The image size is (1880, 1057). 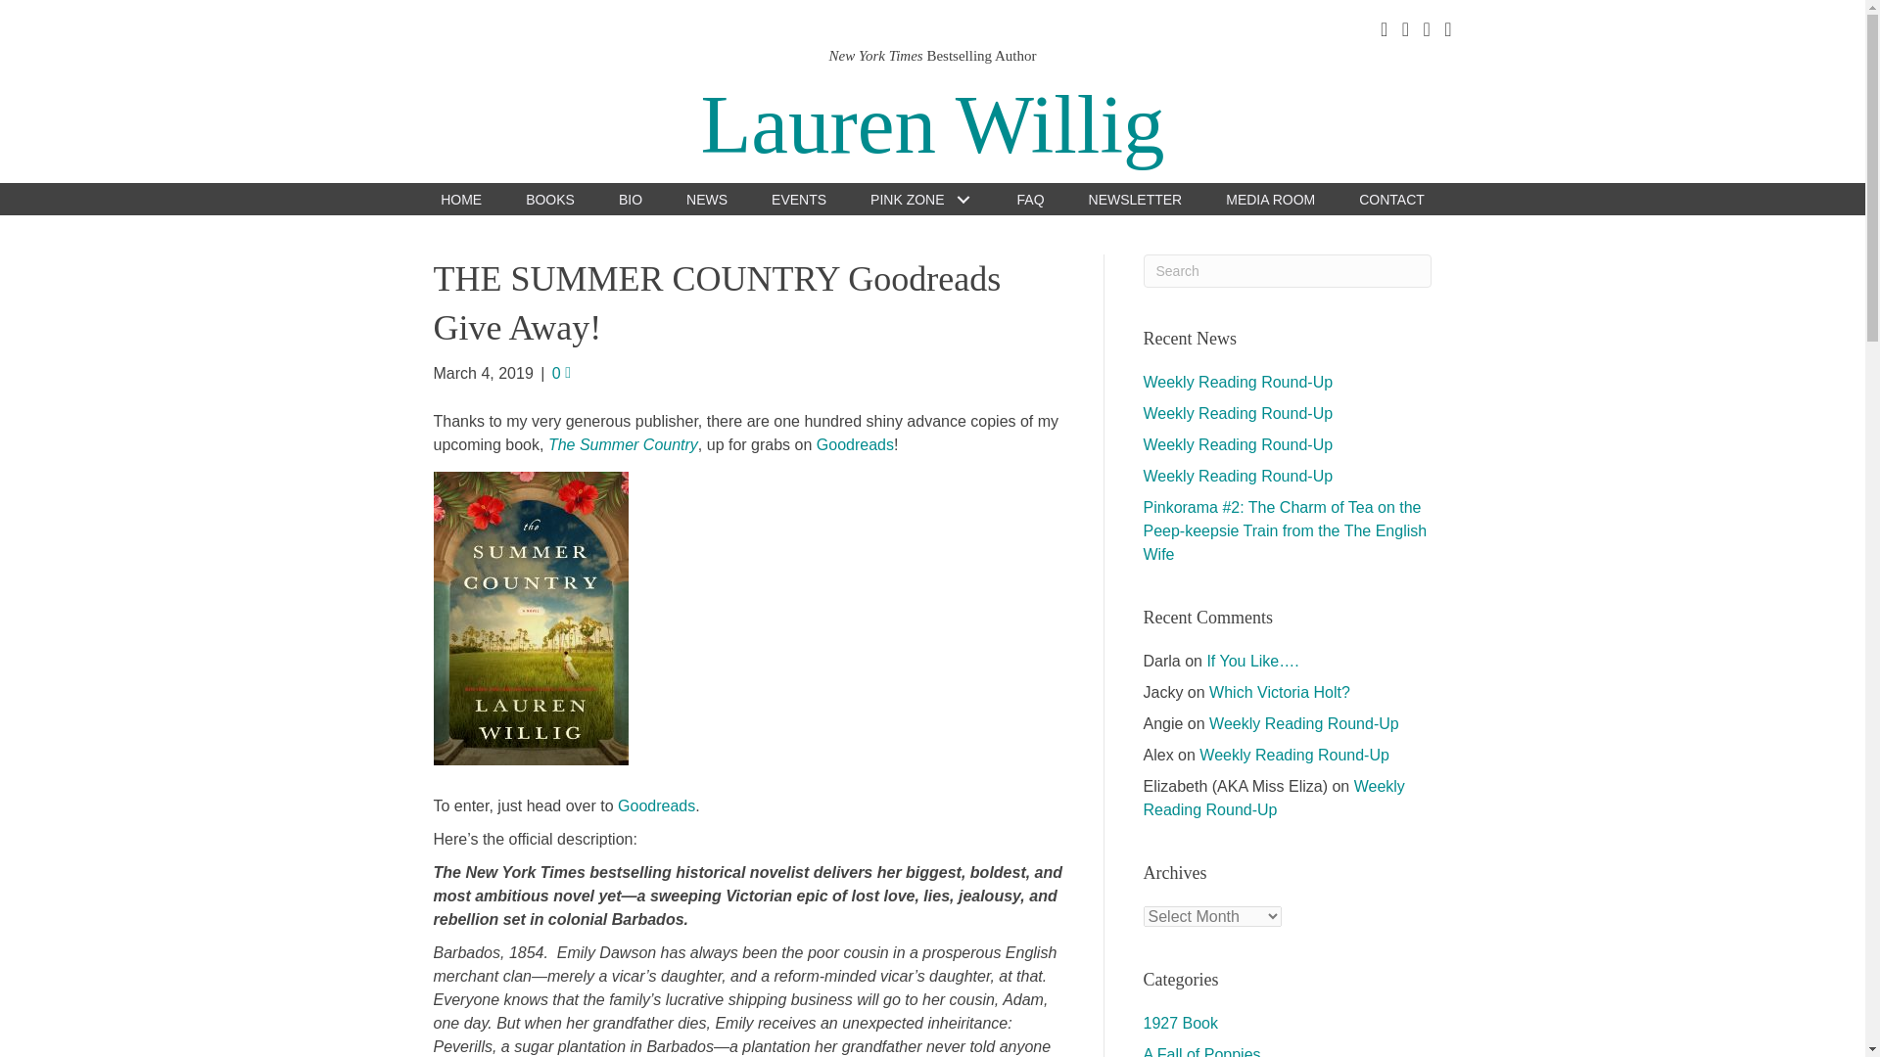 I want to click on PINK ZONE, so click(x=920, y=199).